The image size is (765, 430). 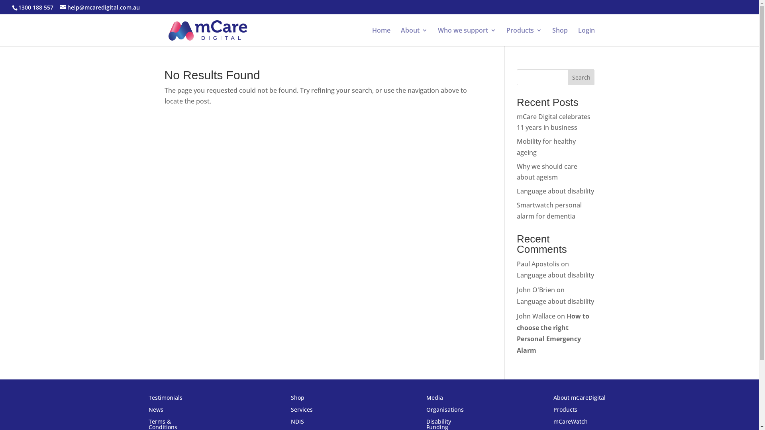 What do you see at coordinates (297, 423) in the screenshot?
I see `NDIS` at bounding box center [297, 423].